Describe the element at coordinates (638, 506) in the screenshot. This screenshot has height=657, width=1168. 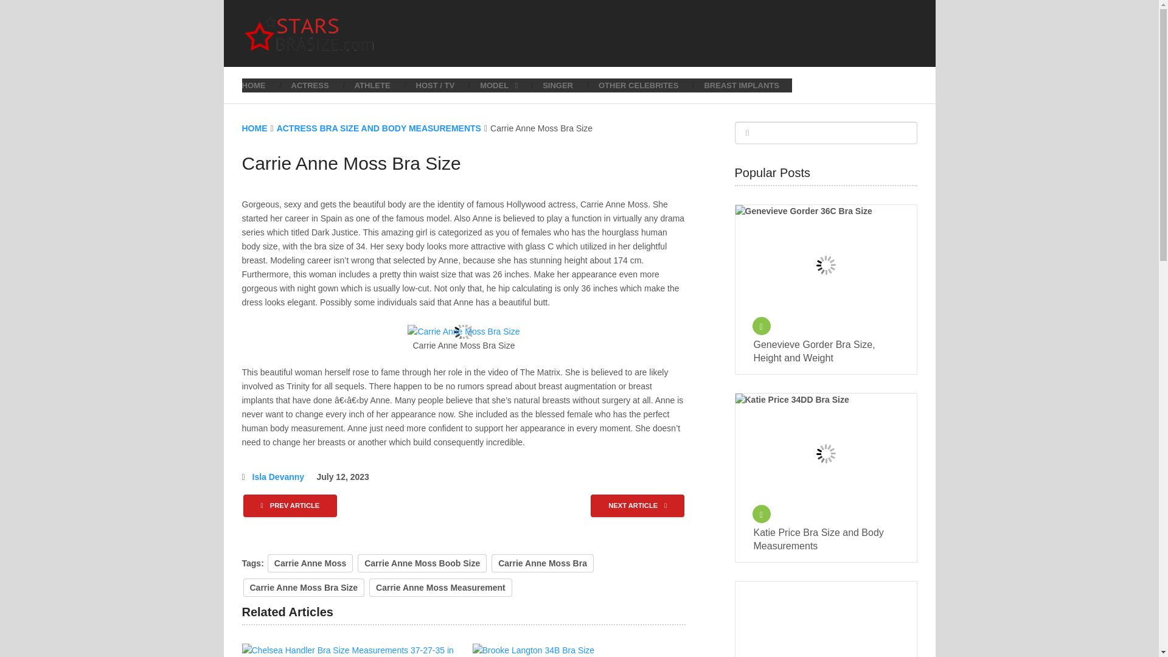
I see `NEXT ARTICLE` at that location.